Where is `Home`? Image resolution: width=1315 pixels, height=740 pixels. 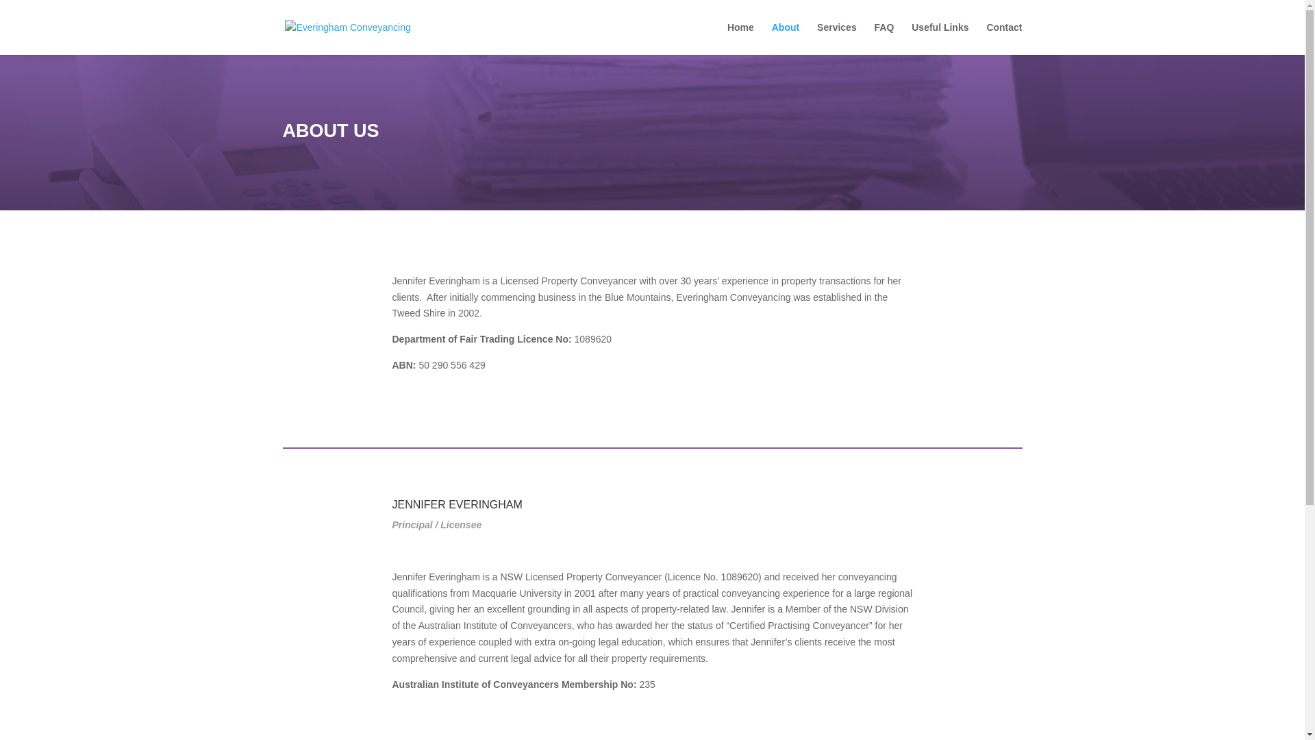 Home is located at coordinates (741, 38).